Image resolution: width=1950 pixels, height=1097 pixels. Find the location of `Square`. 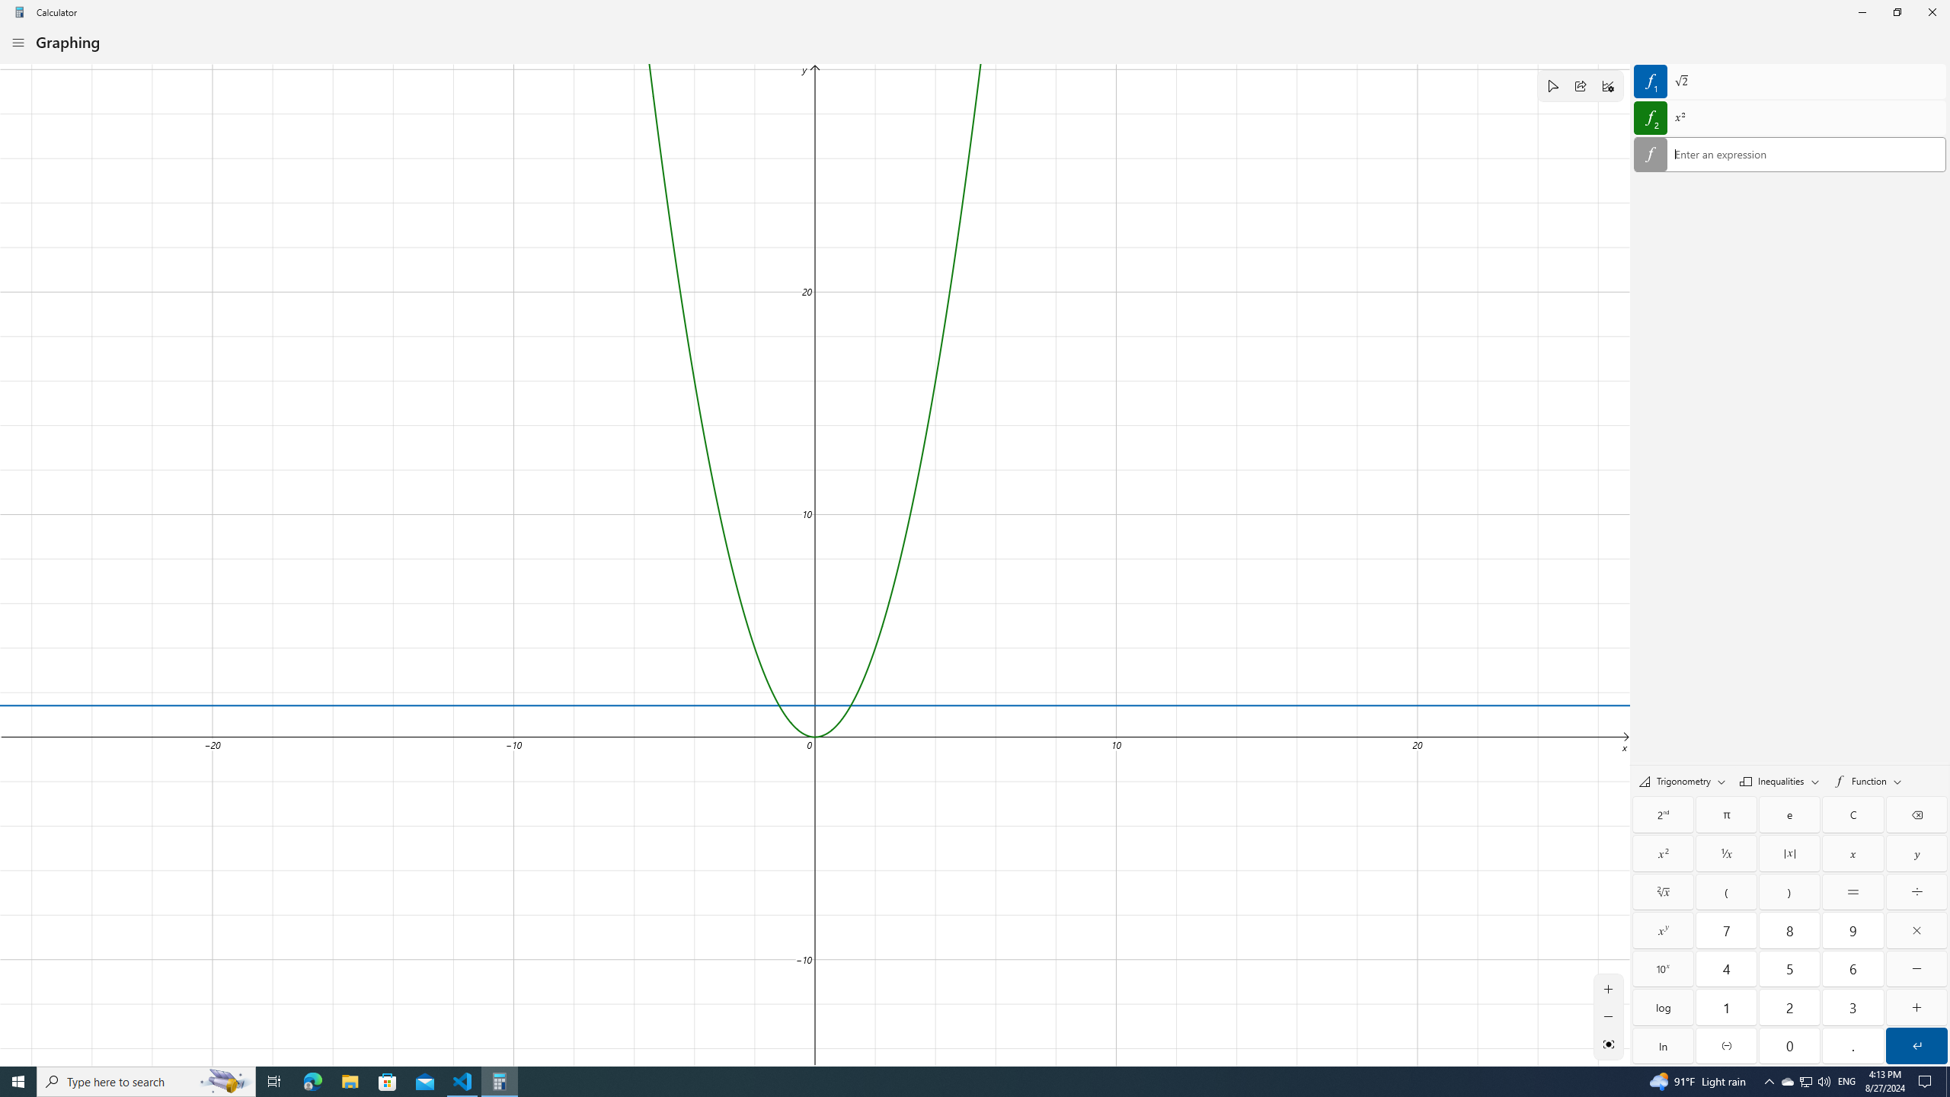

Square is located at coordinates (1663, 853).